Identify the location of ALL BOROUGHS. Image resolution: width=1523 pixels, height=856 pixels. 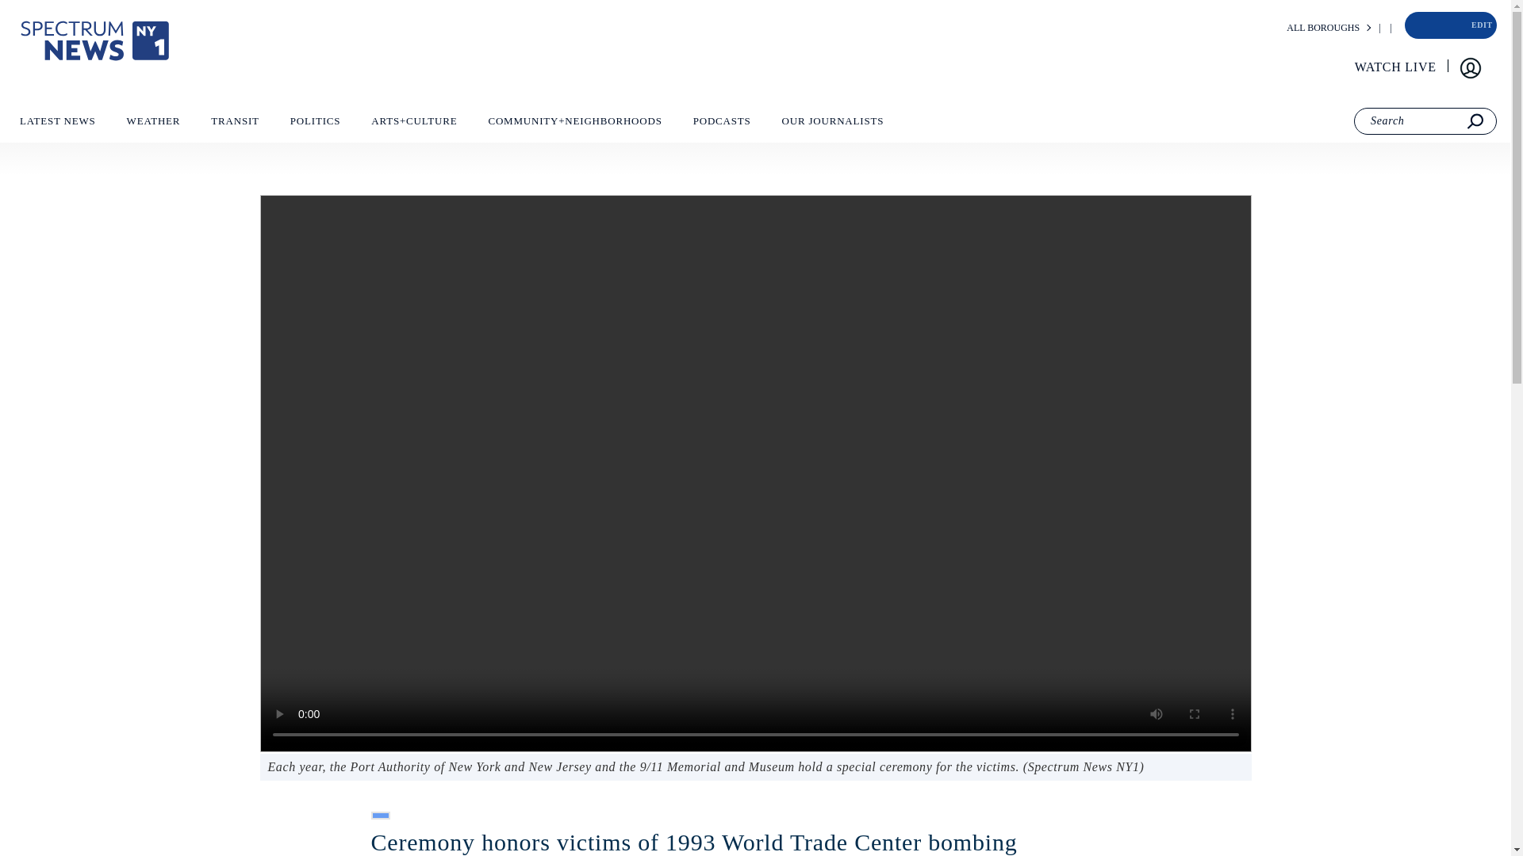
(1323, 28).